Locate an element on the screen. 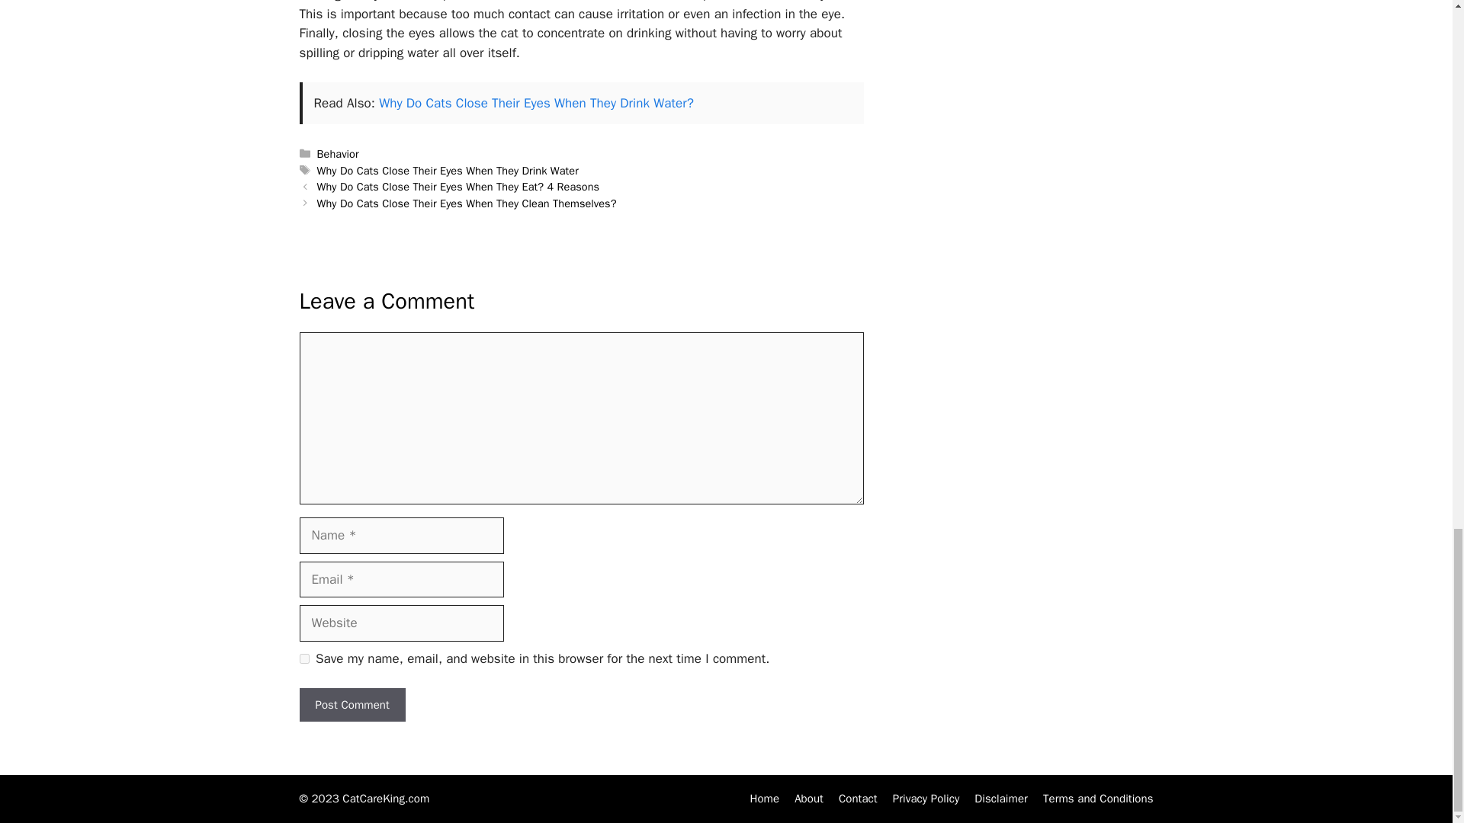 The height and width of the screenshot is (823, 1464). Behavior is located at coordinates (338, 154).